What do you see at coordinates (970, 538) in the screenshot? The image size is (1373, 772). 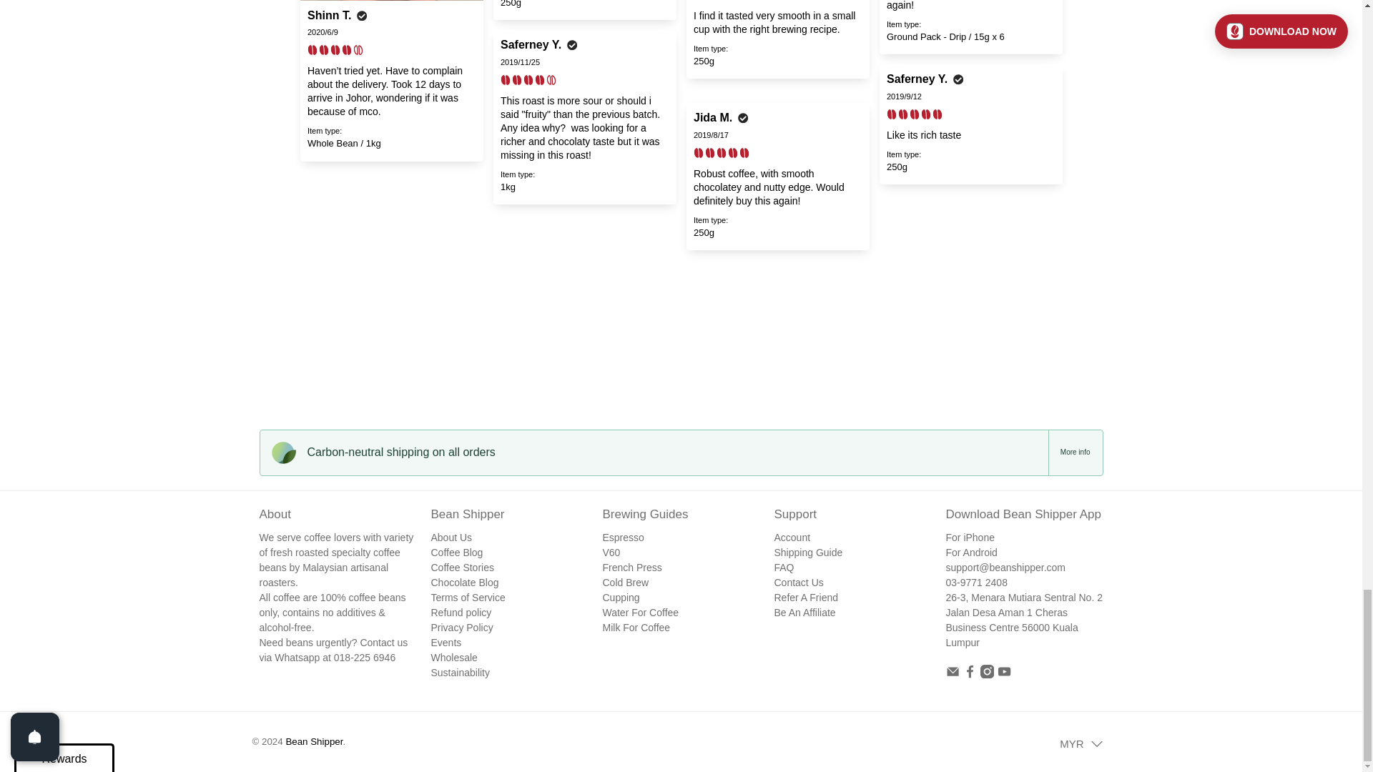 I see `Bean Shipper Iphone ios app` at bounding box center [970, 538].